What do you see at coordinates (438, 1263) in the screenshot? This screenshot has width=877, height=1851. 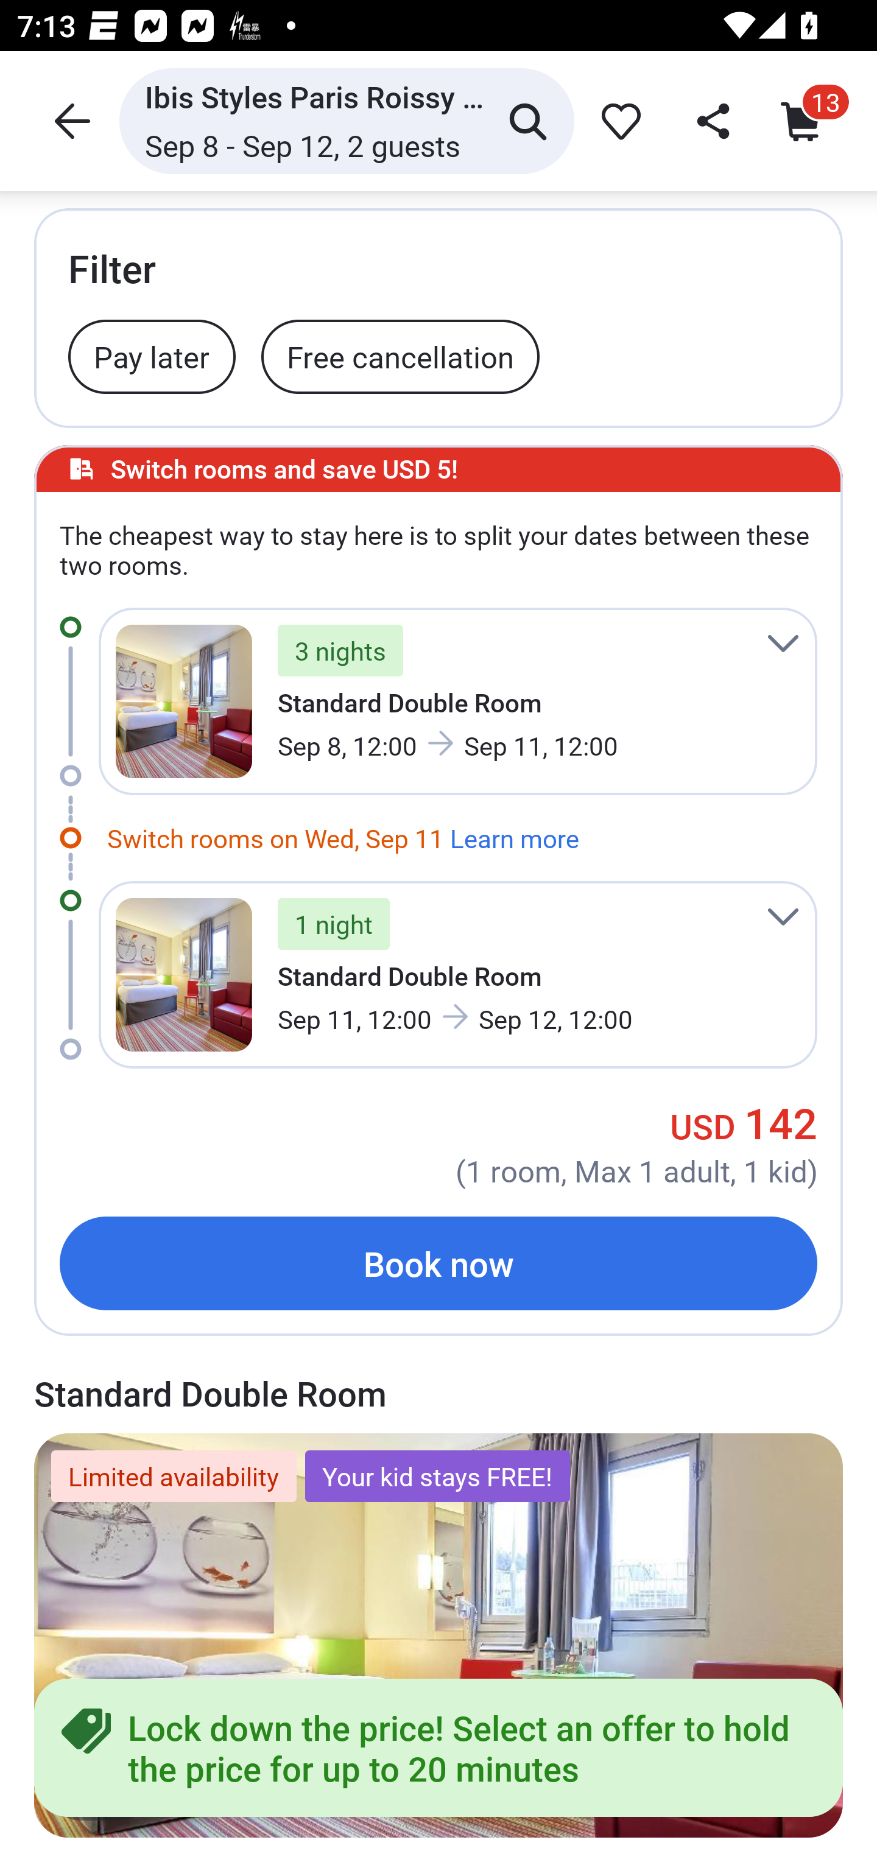 I see `Book now` at bounding box center [438, 1263].